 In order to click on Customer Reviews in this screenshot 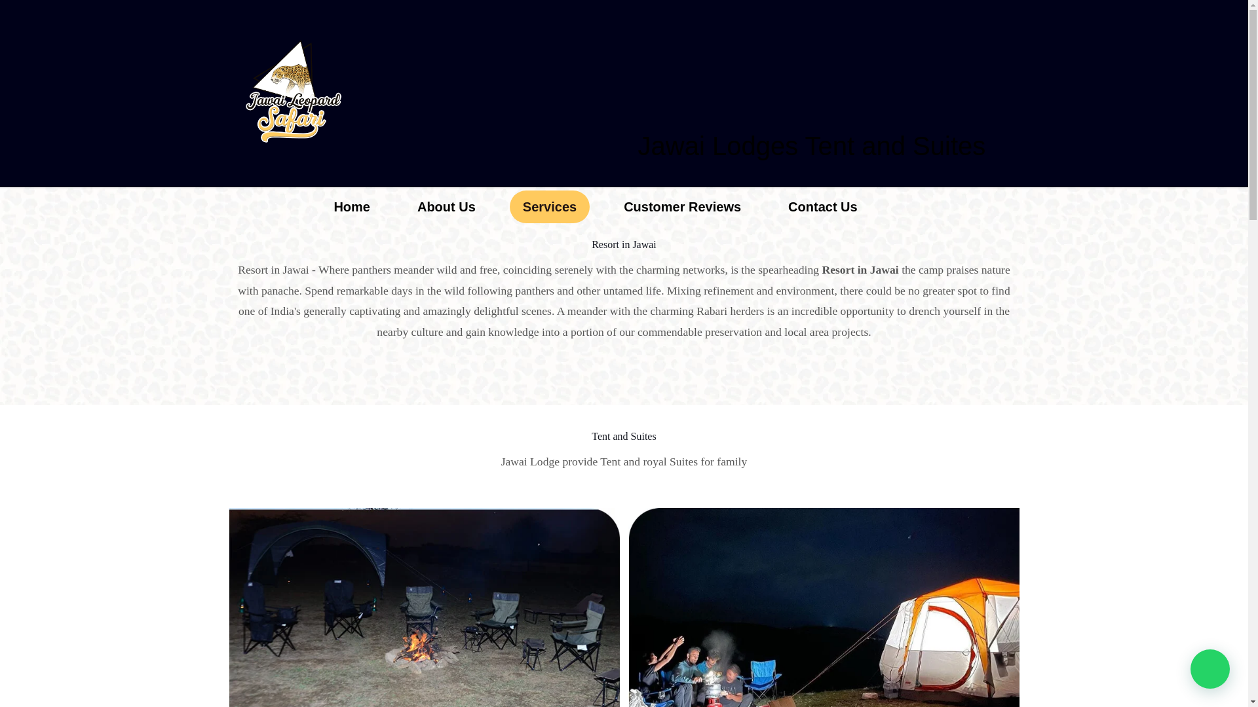, I will do `click(681, 207)`.